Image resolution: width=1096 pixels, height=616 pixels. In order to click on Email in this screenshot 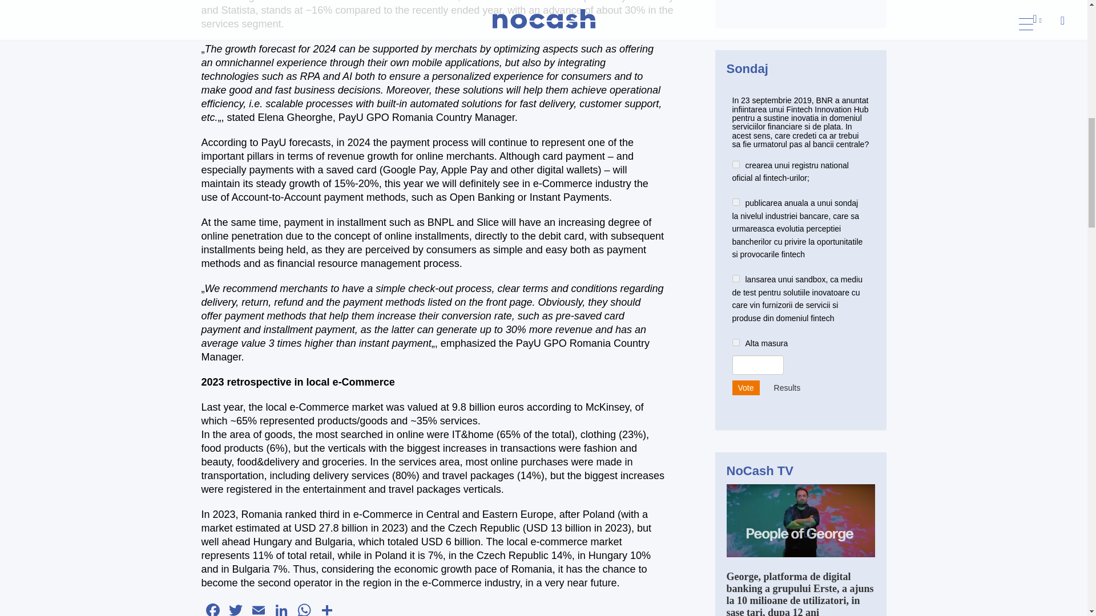, I will do `click(258, 609)`.